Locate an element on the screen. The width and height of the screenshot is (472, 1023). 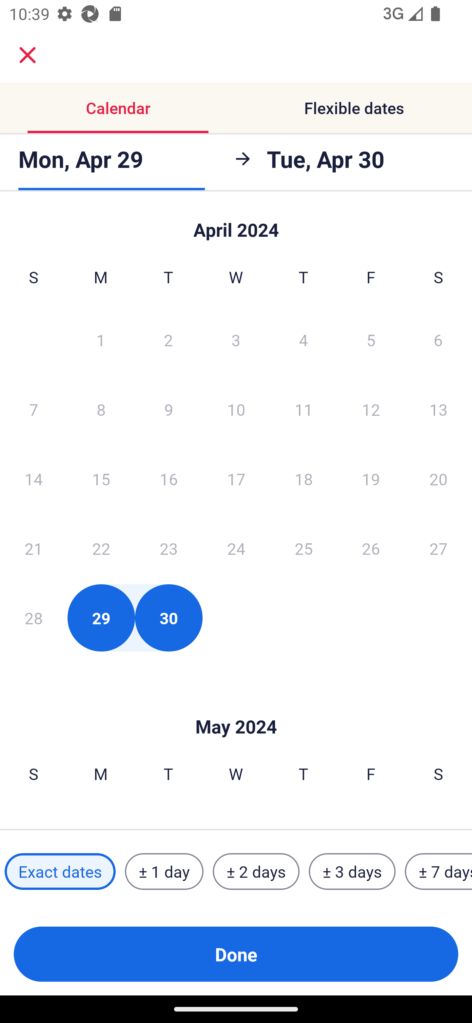
18 Thursday, April 18, 2024 is located at coordinates (304, 479).